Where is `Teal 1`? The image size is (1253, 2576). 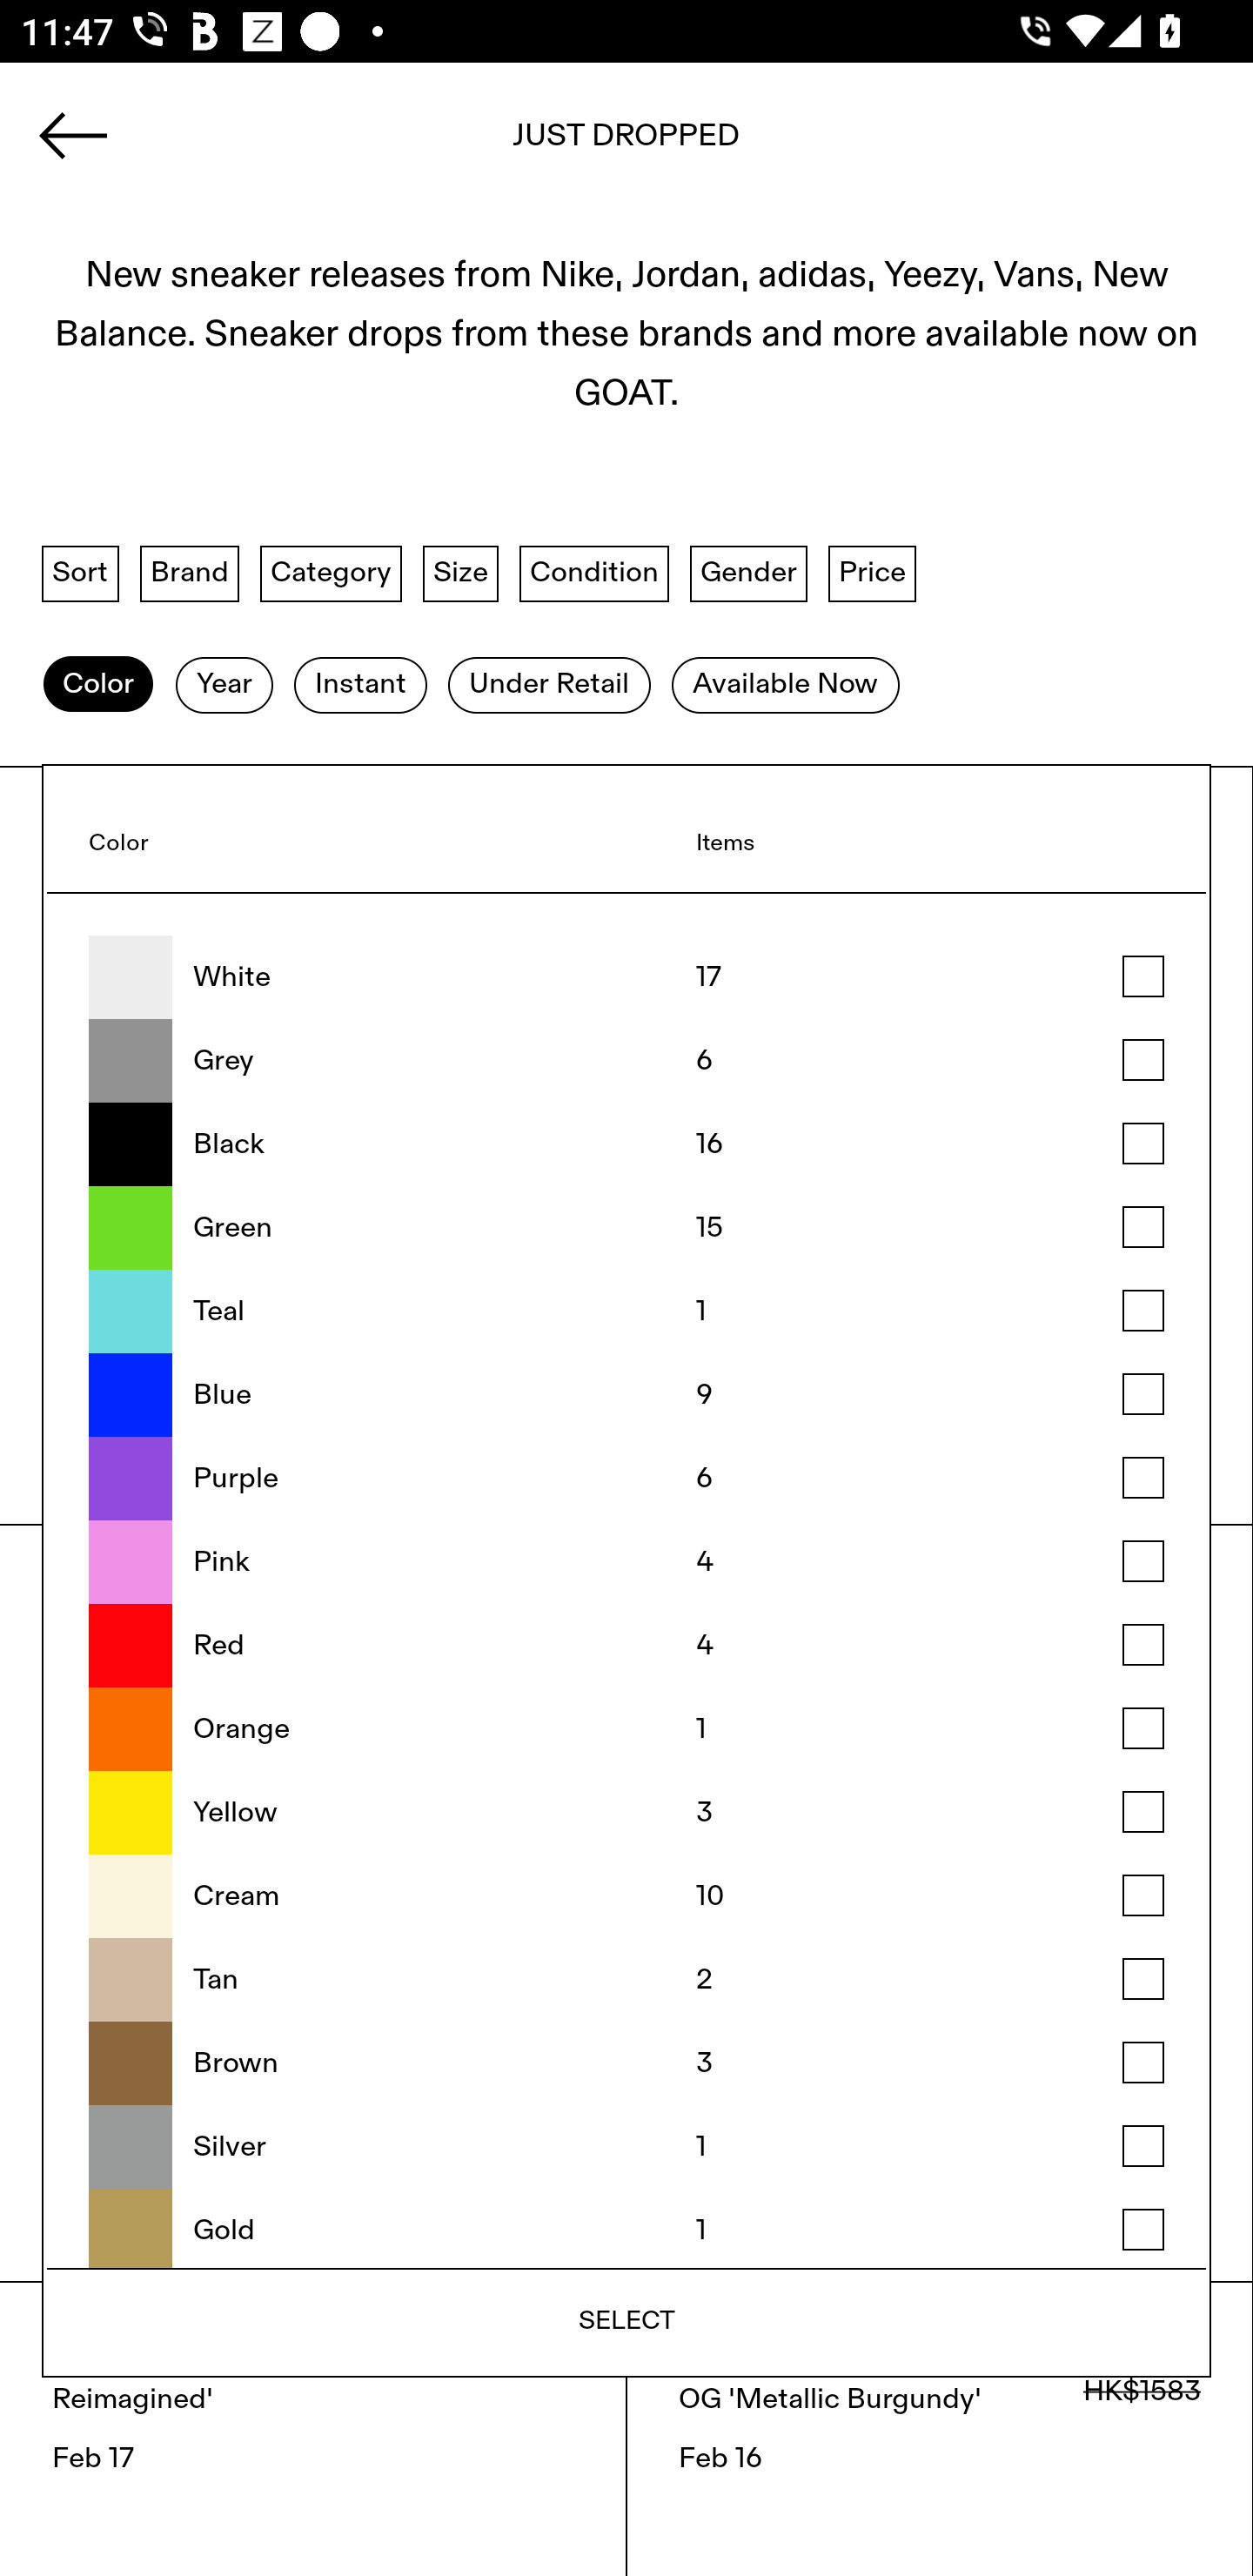 Teal 1 is located at coordinates (626, 1311).